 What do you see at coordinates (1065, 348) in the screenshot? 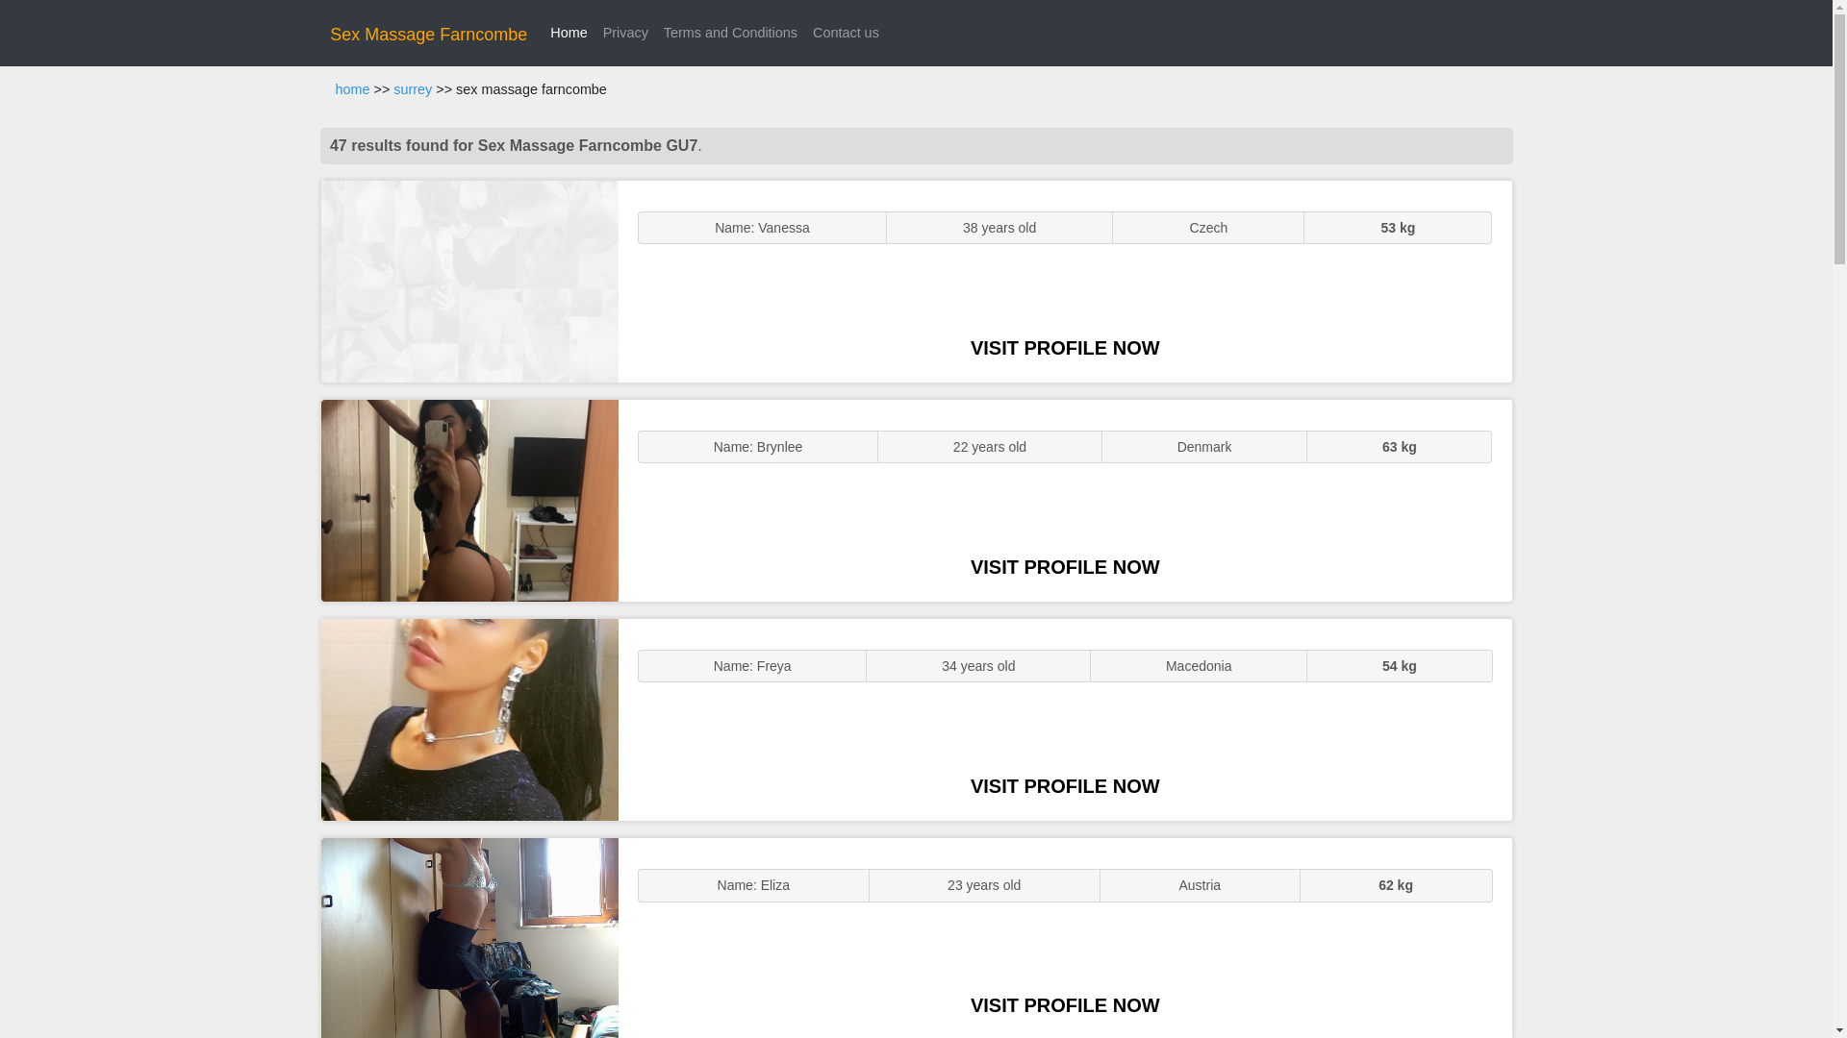
I see `VISIT PROFILE NOW` at bounding box center [1065, 348].